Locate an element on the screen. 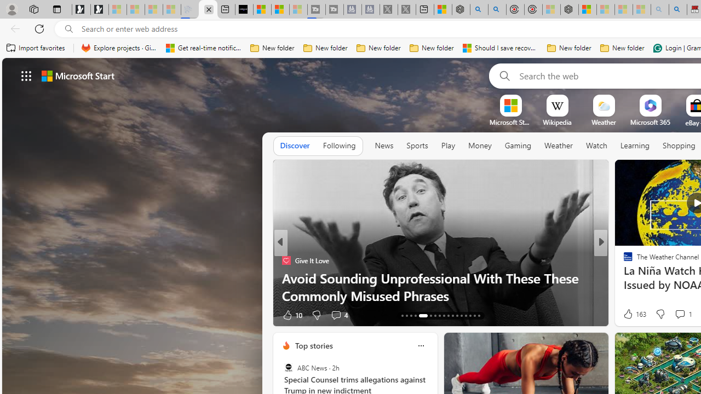 The image size is (701, 394). Wikipedia is located at coordinates (557, 122).